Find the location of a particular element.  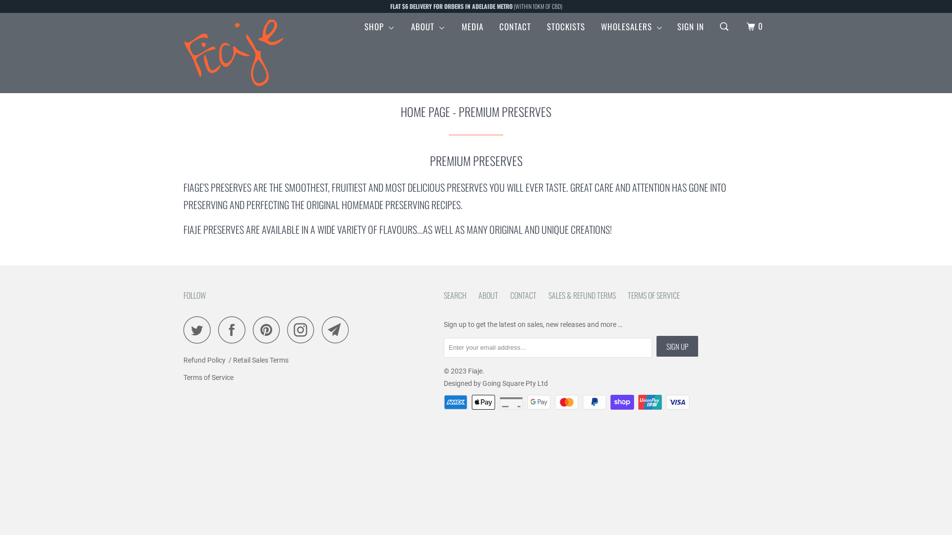

SEARCH is located at coordinates (455, 295).